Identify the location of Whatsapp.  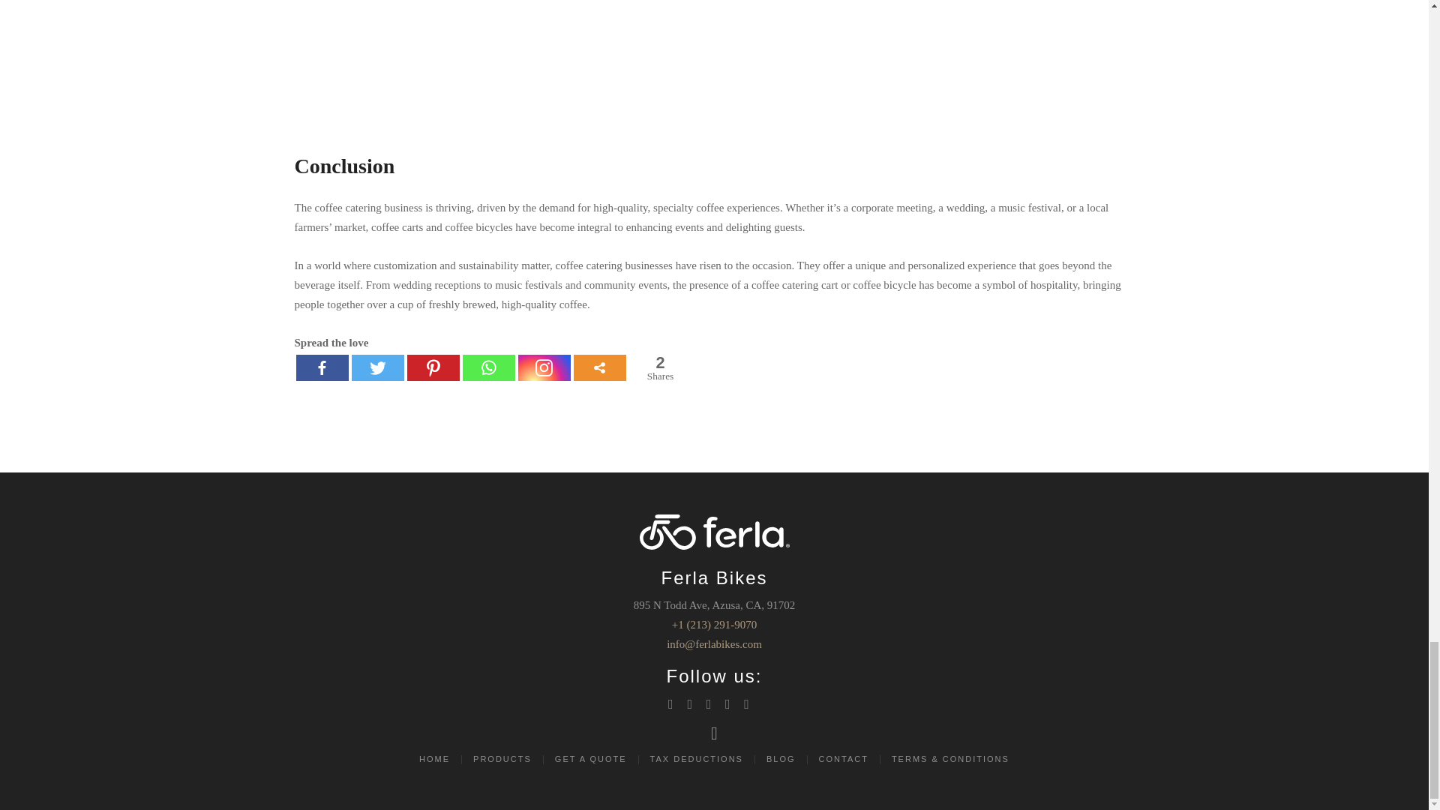
(487, 367).